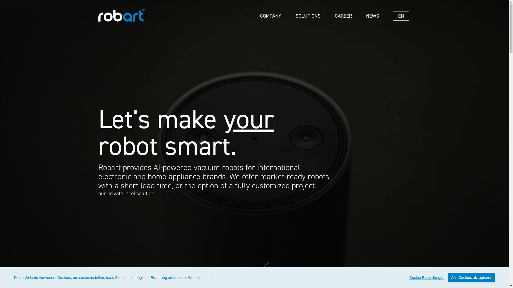  What do you see at coordinates (270, 12) in the screenshot?
I see `COMPANY` at bounding box center [270, 12].